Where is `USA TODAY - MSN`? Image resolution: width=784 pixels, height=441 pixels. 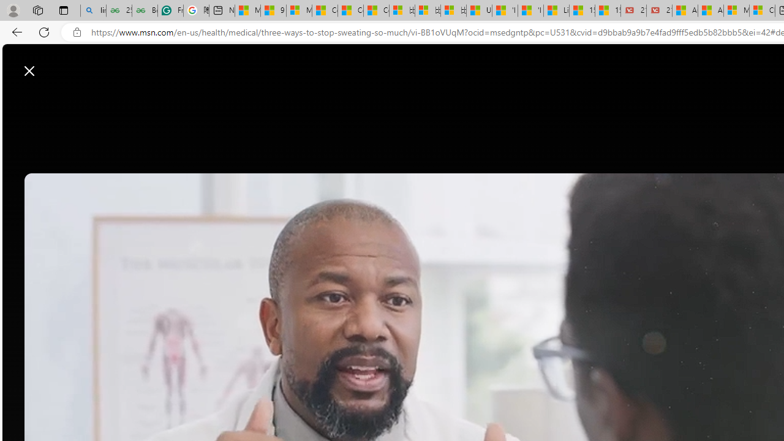 USA TODAY - MSN is located at coordinates (479, 11).